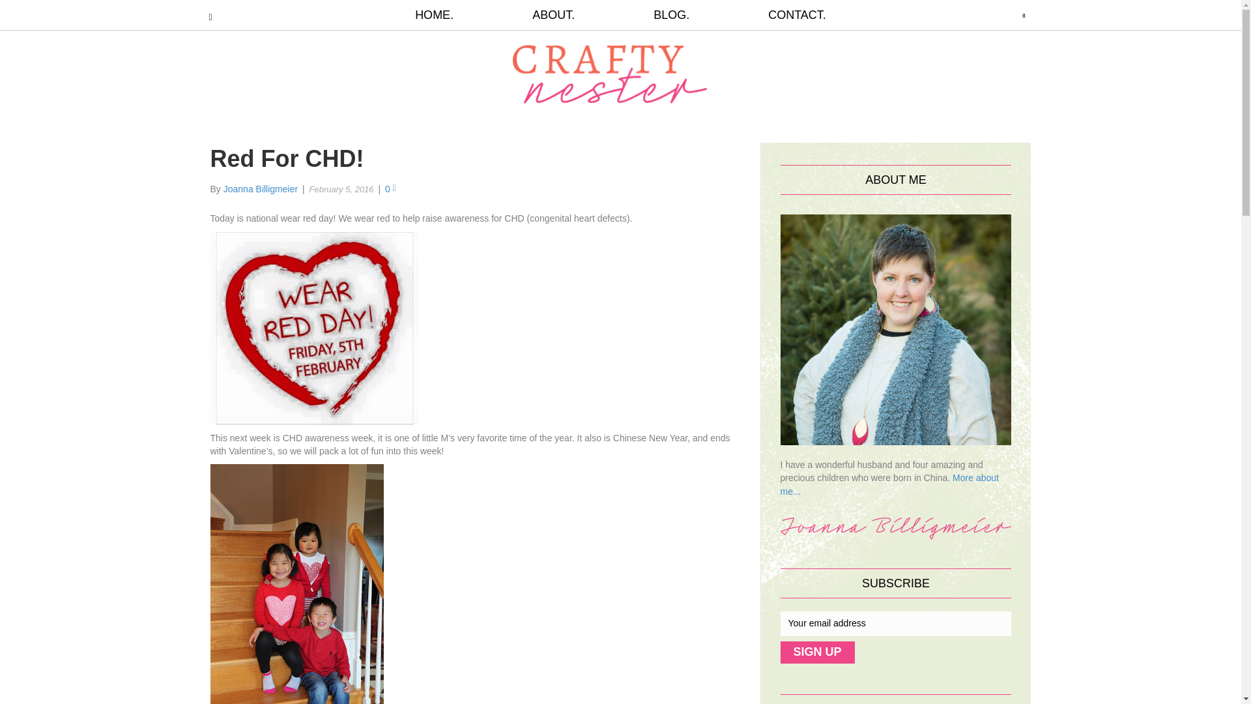 This screenshot has height=704, width=1251. Describe the element at coordinates (553, 15) in the screenshot. I see `ABOUT.` at that location.